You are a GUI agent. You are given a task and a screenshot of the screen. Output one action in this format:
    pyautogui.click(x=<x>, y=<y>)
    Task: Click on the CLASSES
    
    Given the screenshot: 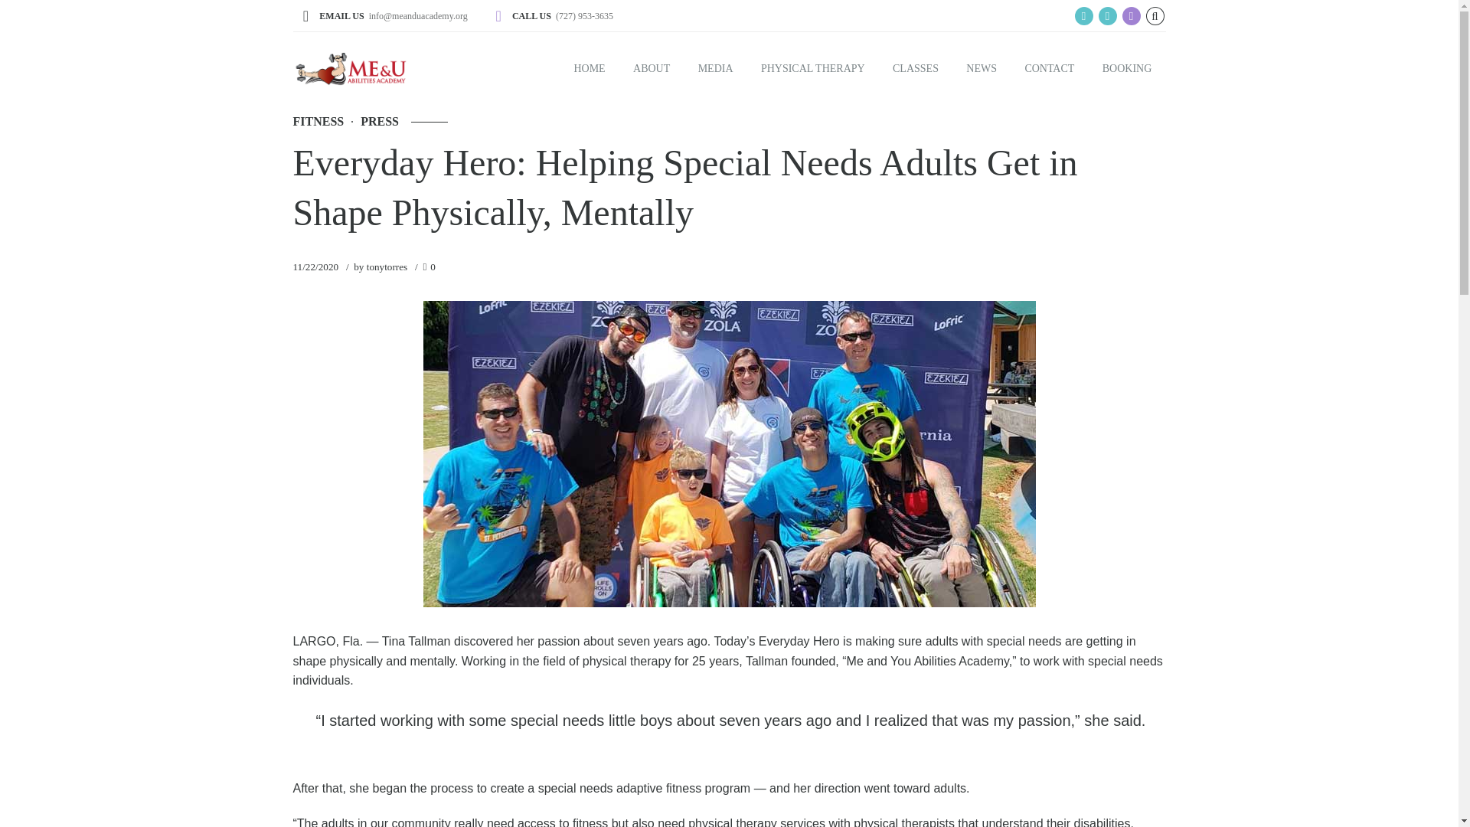 What is the action you would take?
    pyautogui.click(x=916, y=69)
    